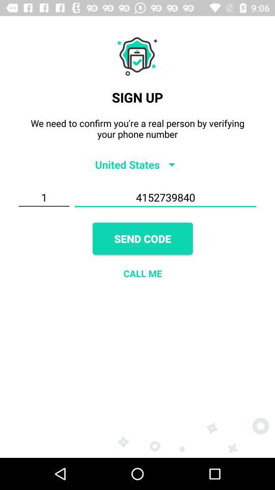 This screenshot has width=275, height=490. What do you see at coordinates (165, 198) in the screenshot?
I see `click item to the right of 1` at bounding box center [165, 198].